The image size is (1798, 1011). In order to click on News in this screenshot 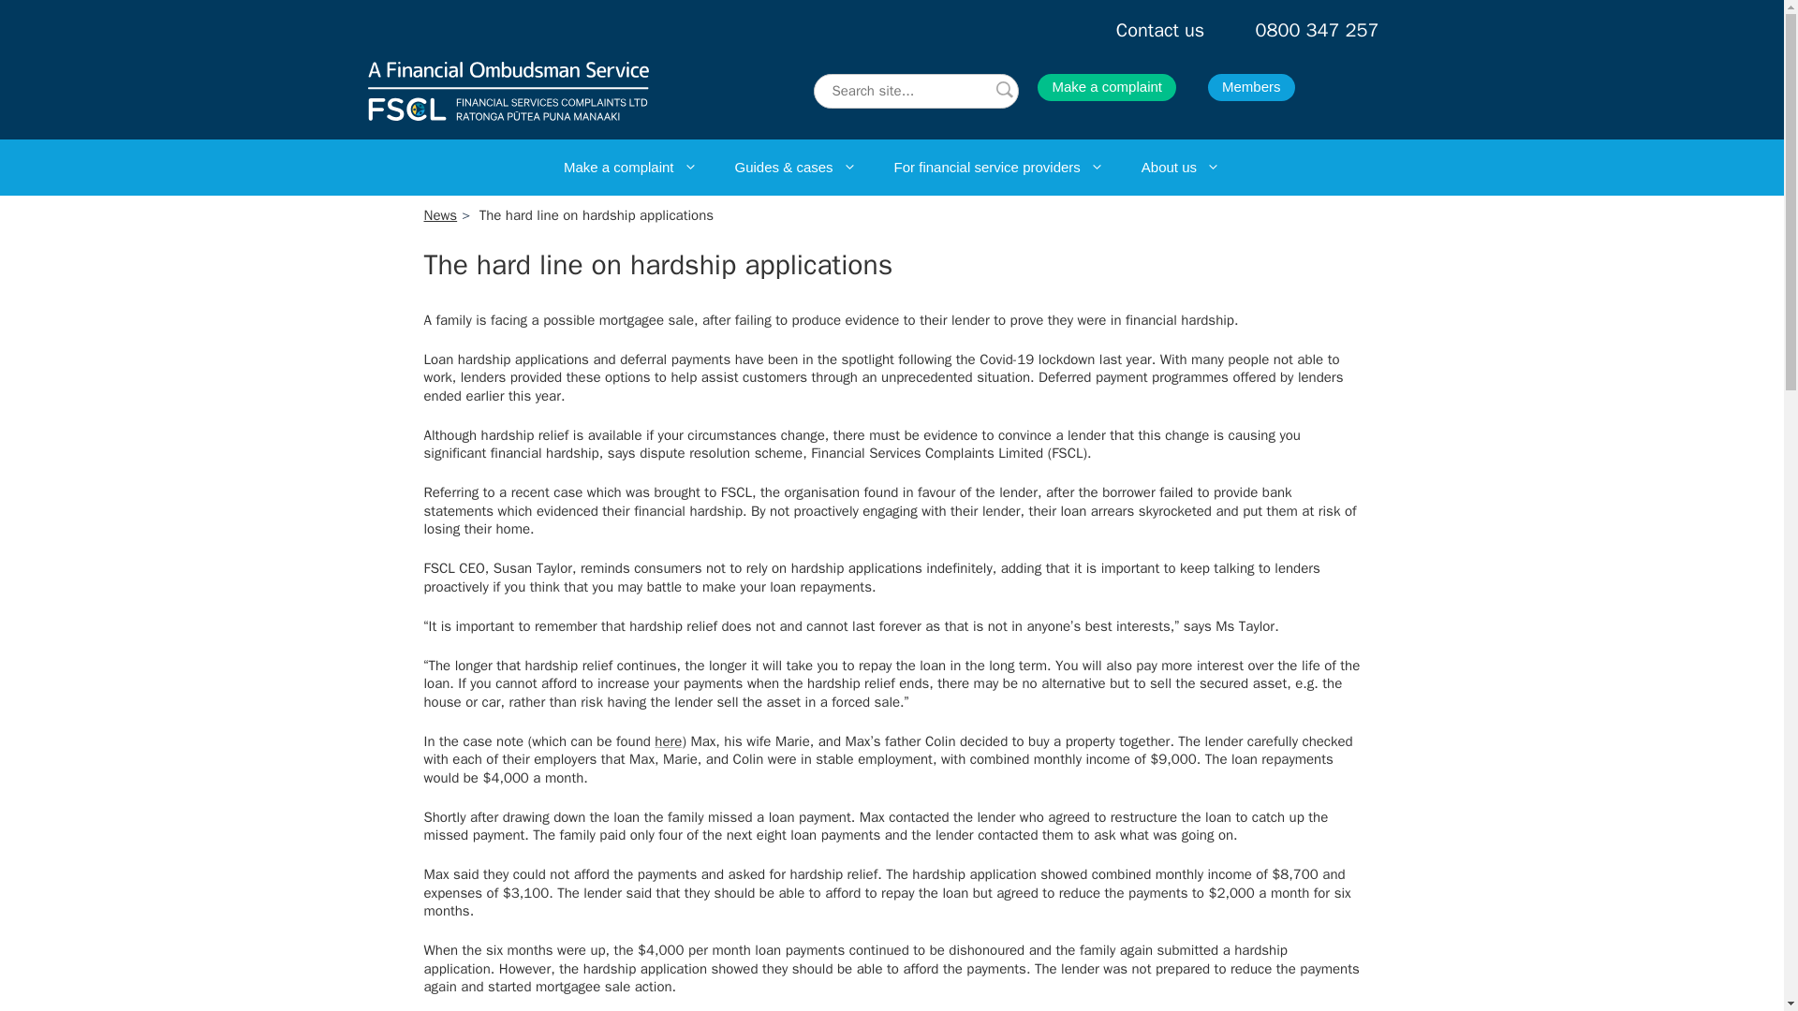, I will do `click(439, 215)`.